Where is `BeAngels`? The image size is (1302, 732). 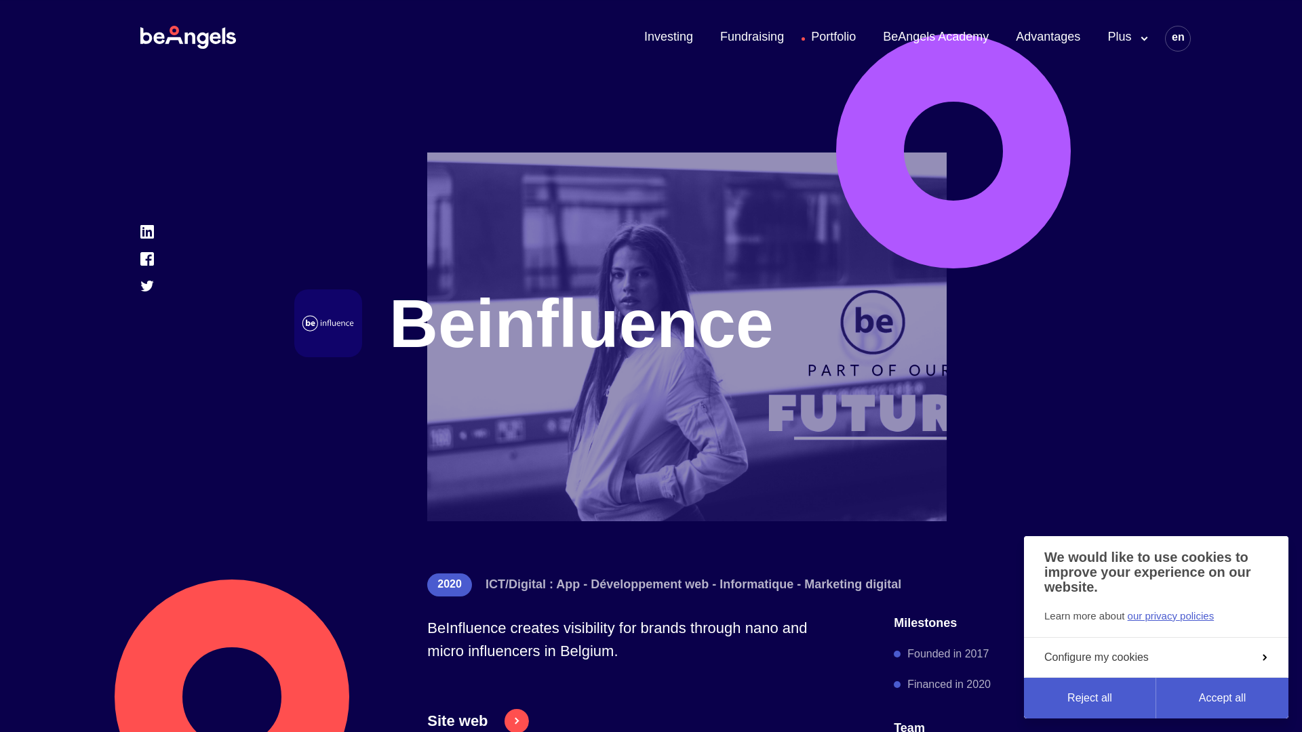 BeAngels is located at coordinates (188, 37).